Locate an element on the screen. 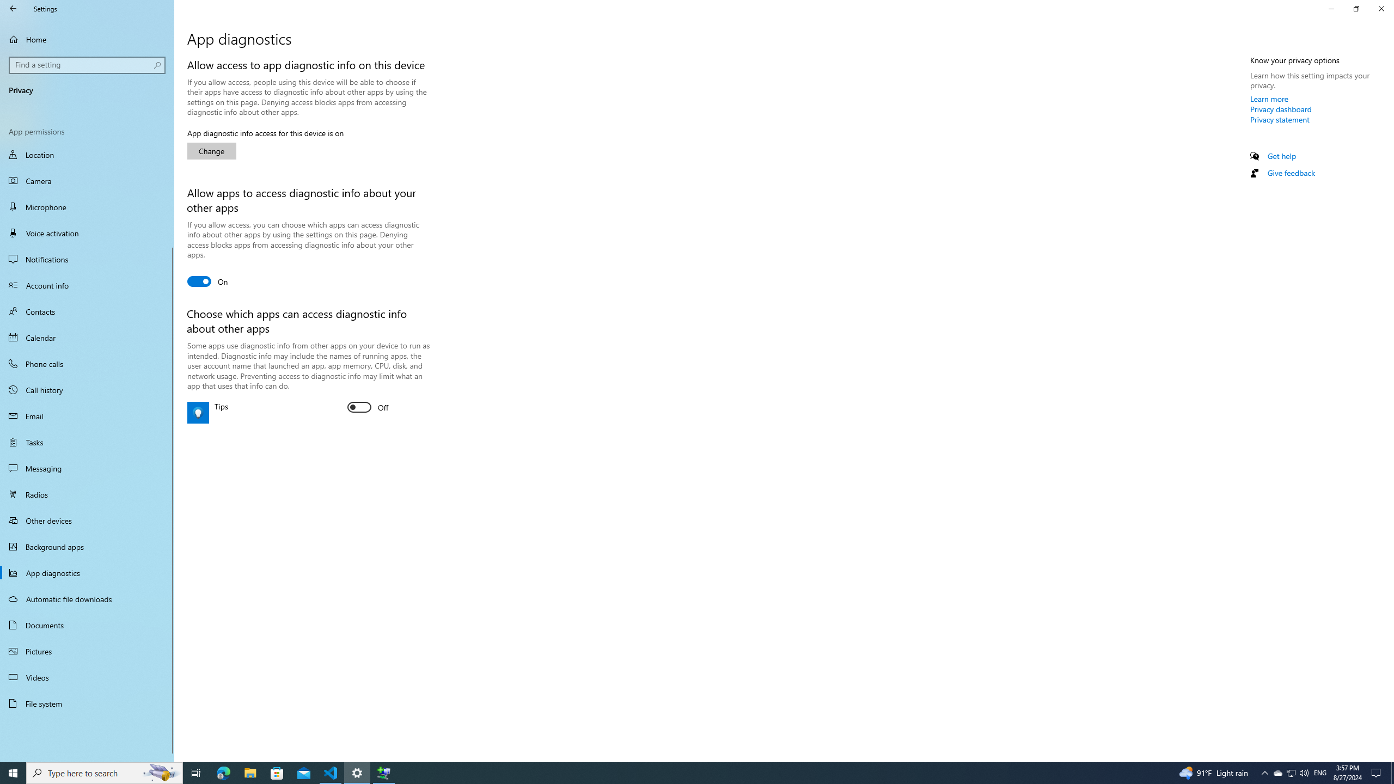 The width and height of the screenshot is (1394, 784). Search highlights icon opens search home window is located at coordinates (87, 703).